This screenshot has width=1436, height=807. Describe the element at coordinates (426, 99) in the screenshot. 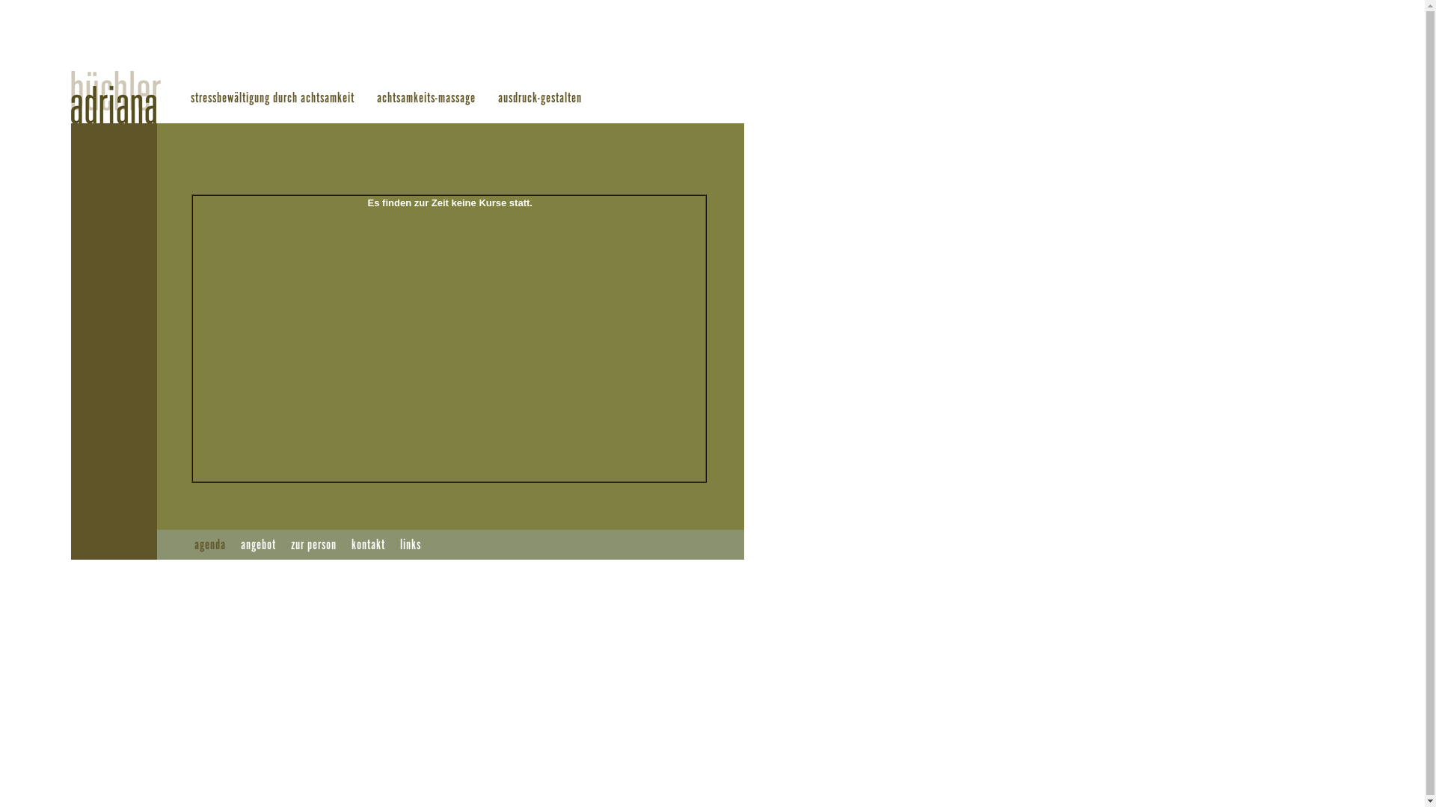

I see `achtsamkeits-massage` at that location.